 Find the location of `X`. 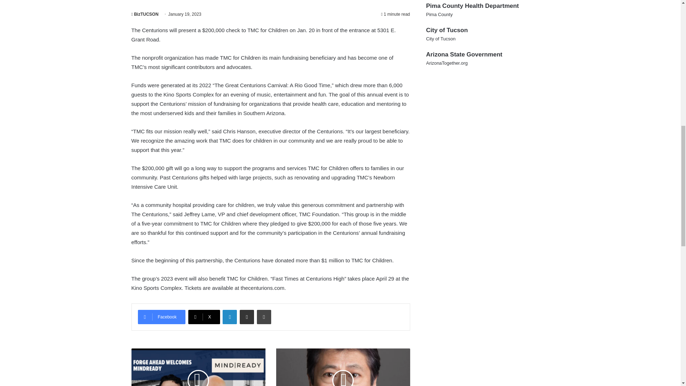

X is located at coordinates (204, 317).